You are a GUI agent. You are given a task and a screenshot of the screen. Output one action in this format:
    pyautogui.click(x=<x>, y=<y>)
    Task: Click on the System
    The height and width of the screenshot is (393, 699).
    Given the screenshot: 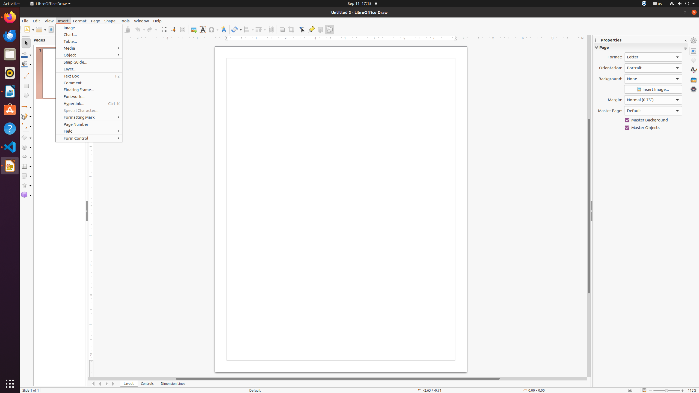 What is the action you would take?
    pyautogui.click(x=682, y=4)
    